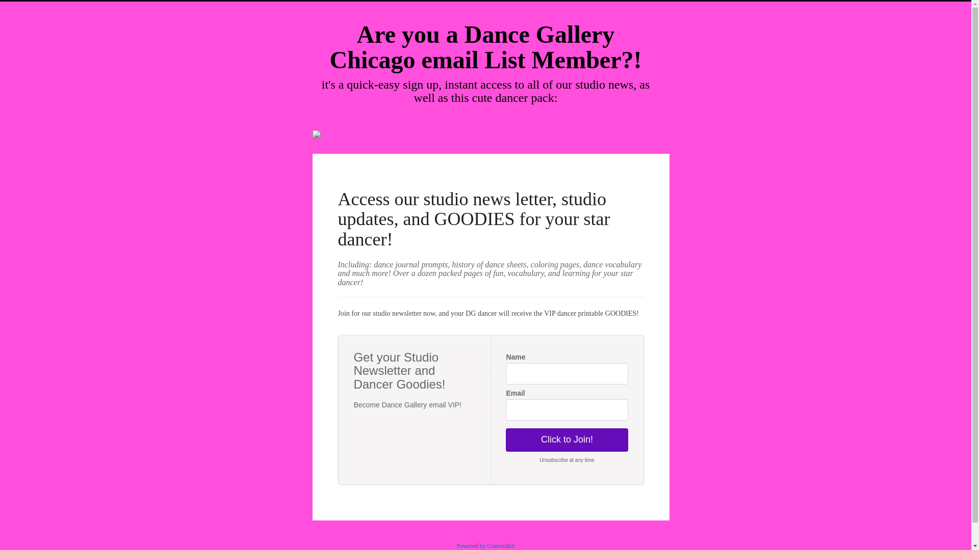 Image resolution: width=979 pixels, height=550 pixels. What do you see at coordinates (566, 440) in the screenshot?
I see `Click to Join!` at bounding box center [566, 440].